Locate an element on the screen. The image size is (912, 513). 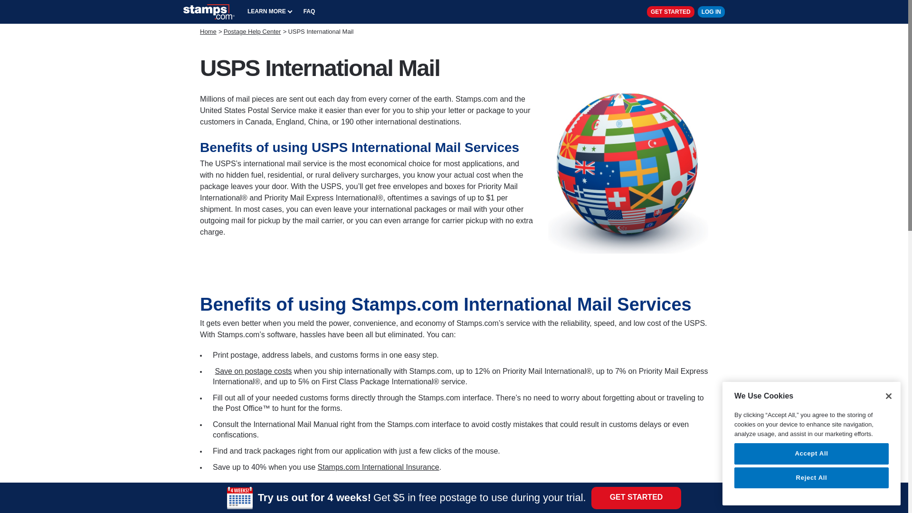
Learn More about Stamps products is located at coordinates (270, 11).